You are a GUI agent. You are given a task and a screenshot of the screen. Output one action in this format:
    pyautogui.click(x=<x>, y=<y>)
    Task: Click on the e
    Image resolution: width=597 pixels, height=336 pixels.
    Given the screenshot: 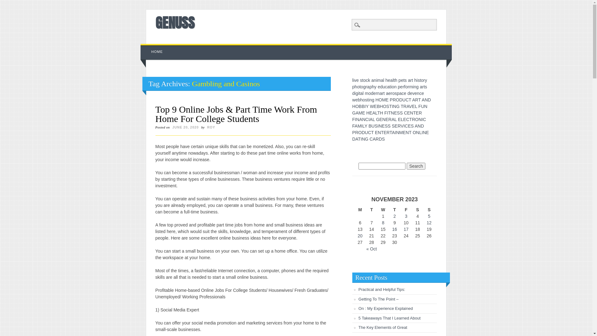 What is the action you would take?
    pyautogui.click(x=390, y=93)
    